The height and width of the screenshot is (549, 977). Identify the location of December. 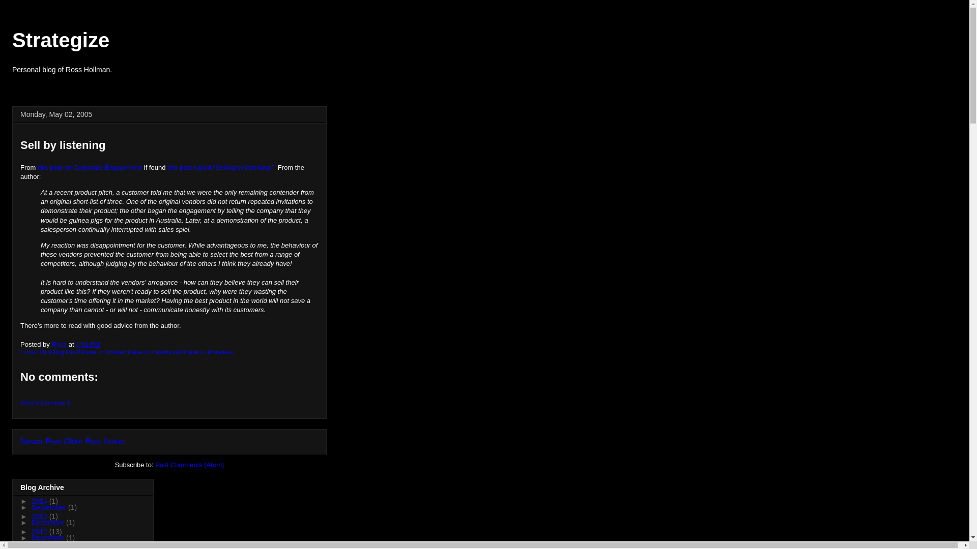
(49, 537).